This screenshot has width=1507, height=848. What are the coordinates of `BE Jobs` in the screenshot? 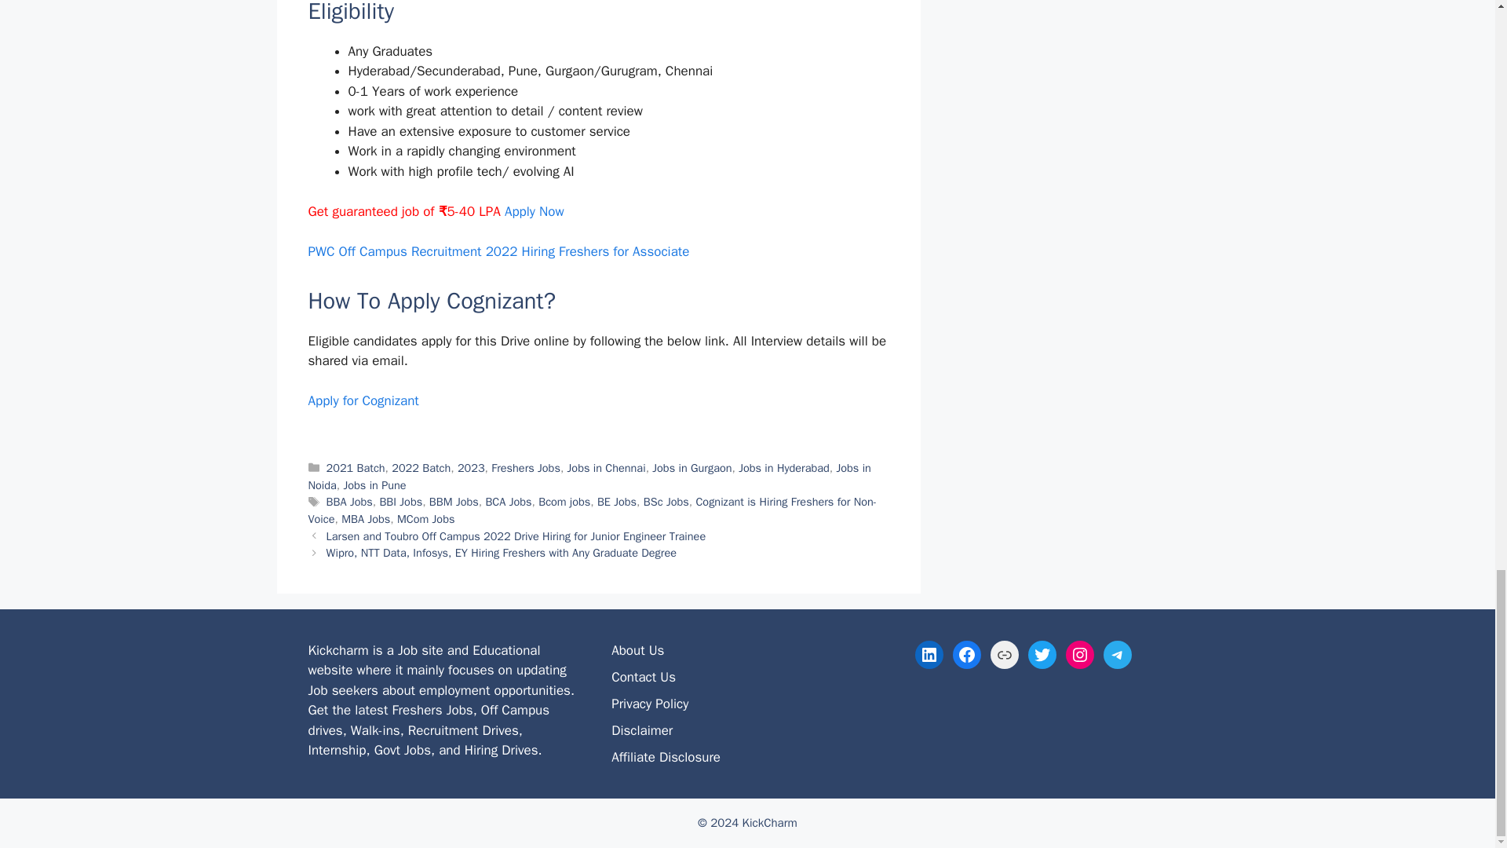 It's located at (616, 501).